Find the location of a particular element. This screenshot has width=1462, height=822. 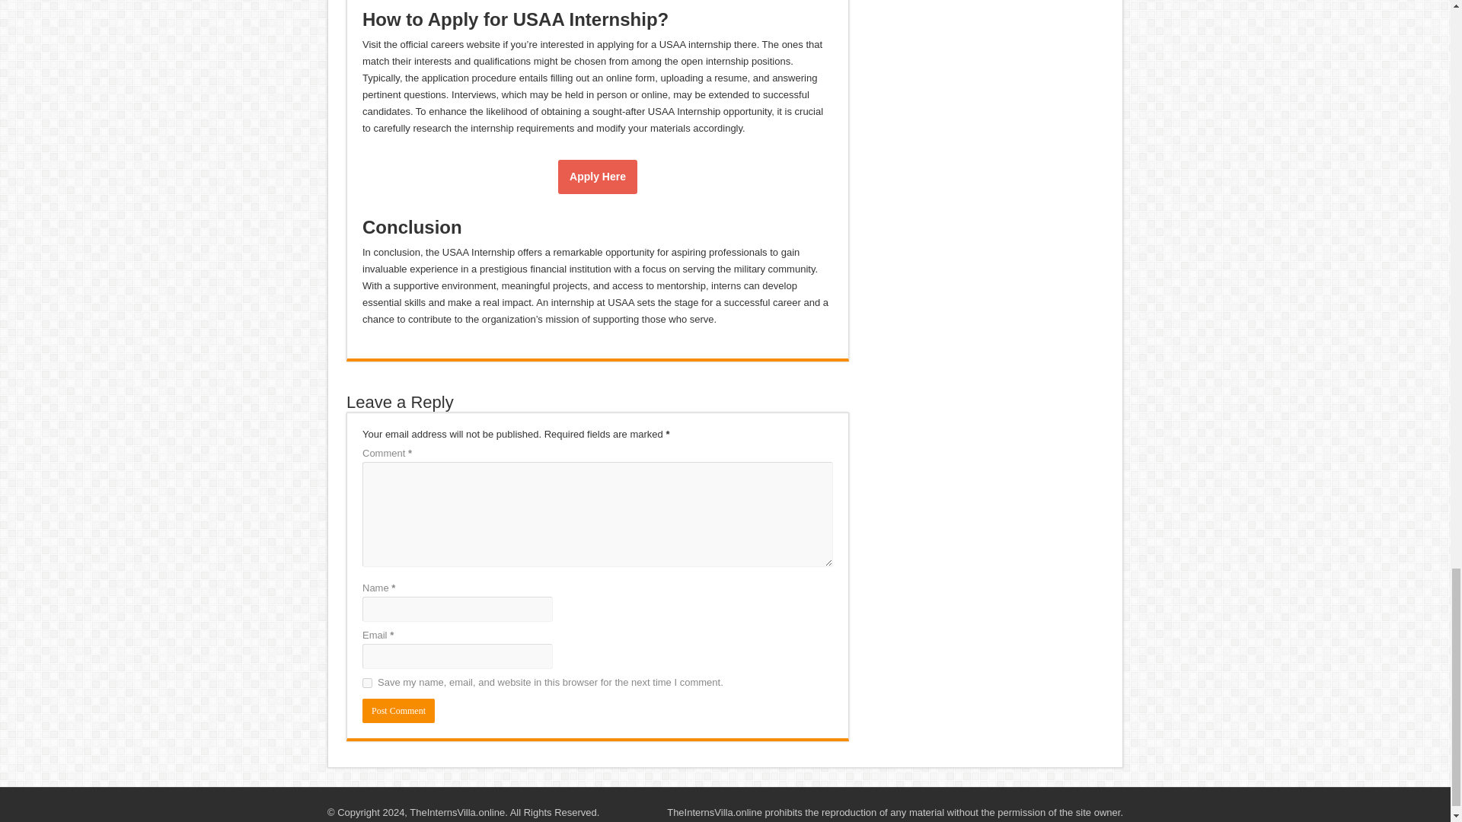

USAA Internship is located at coordinates (598, 177).